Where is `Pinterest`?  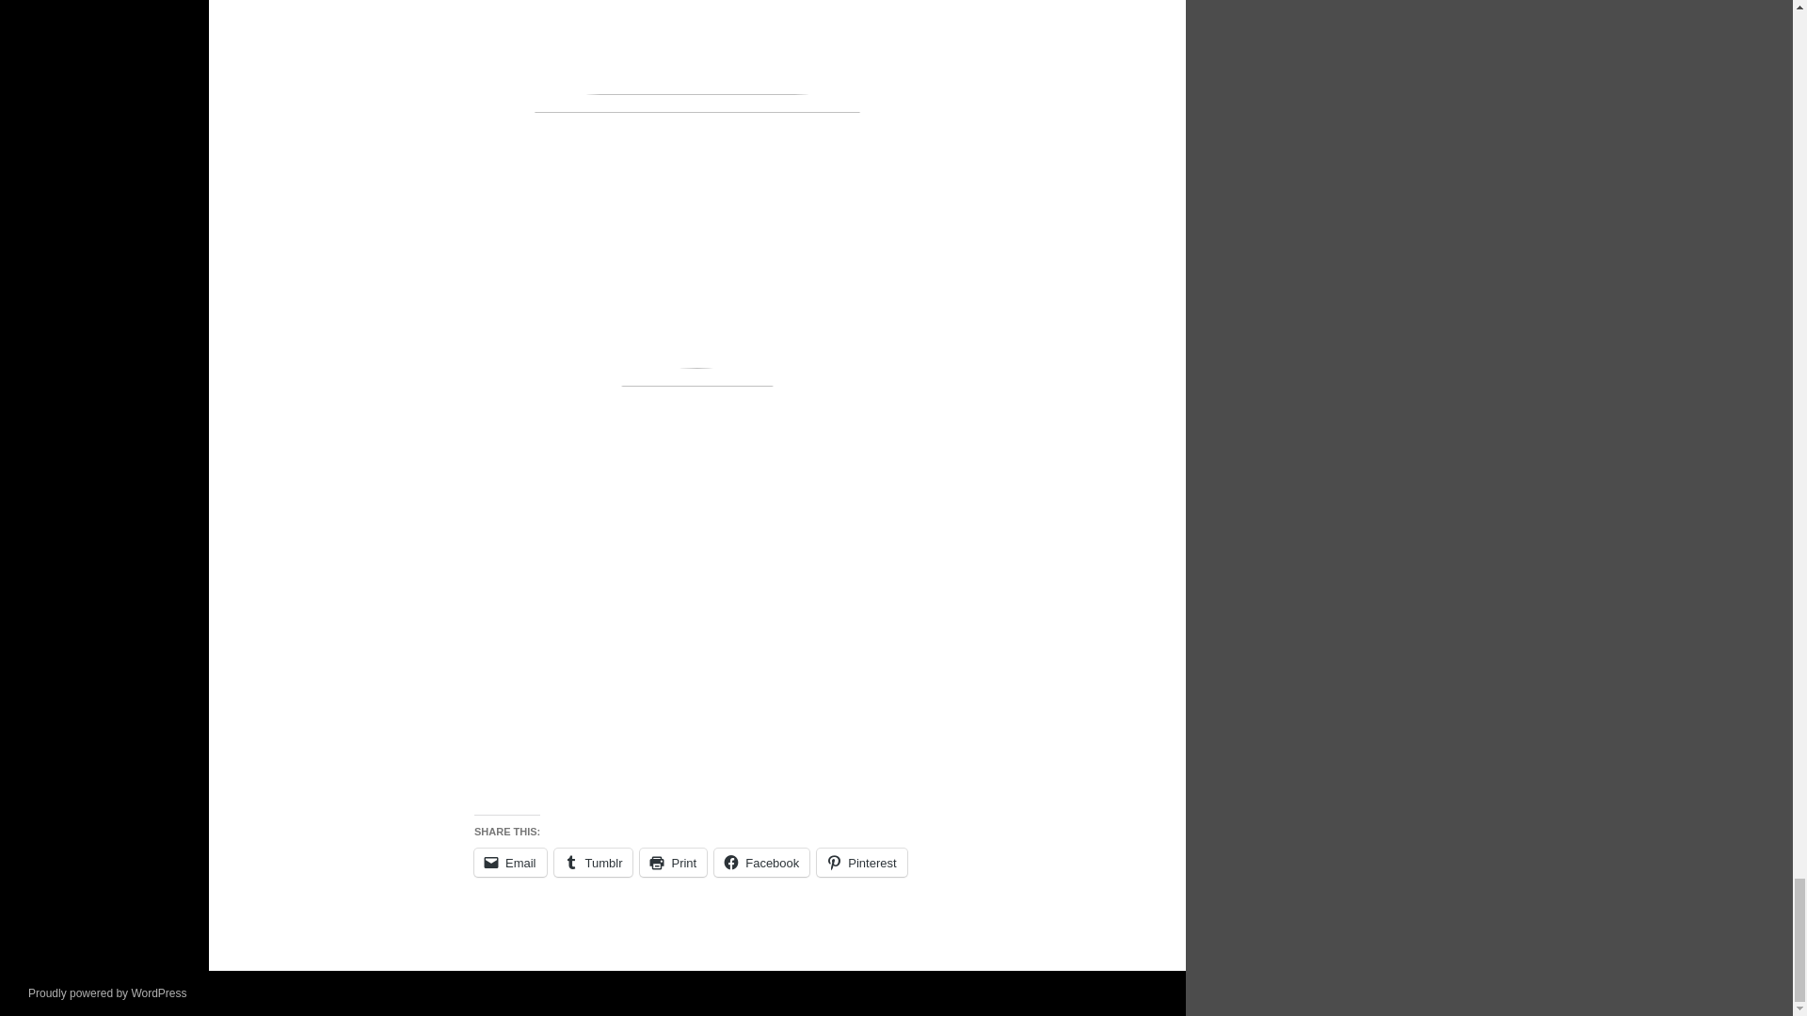
Pinterest is located at coordinates (861, 862).